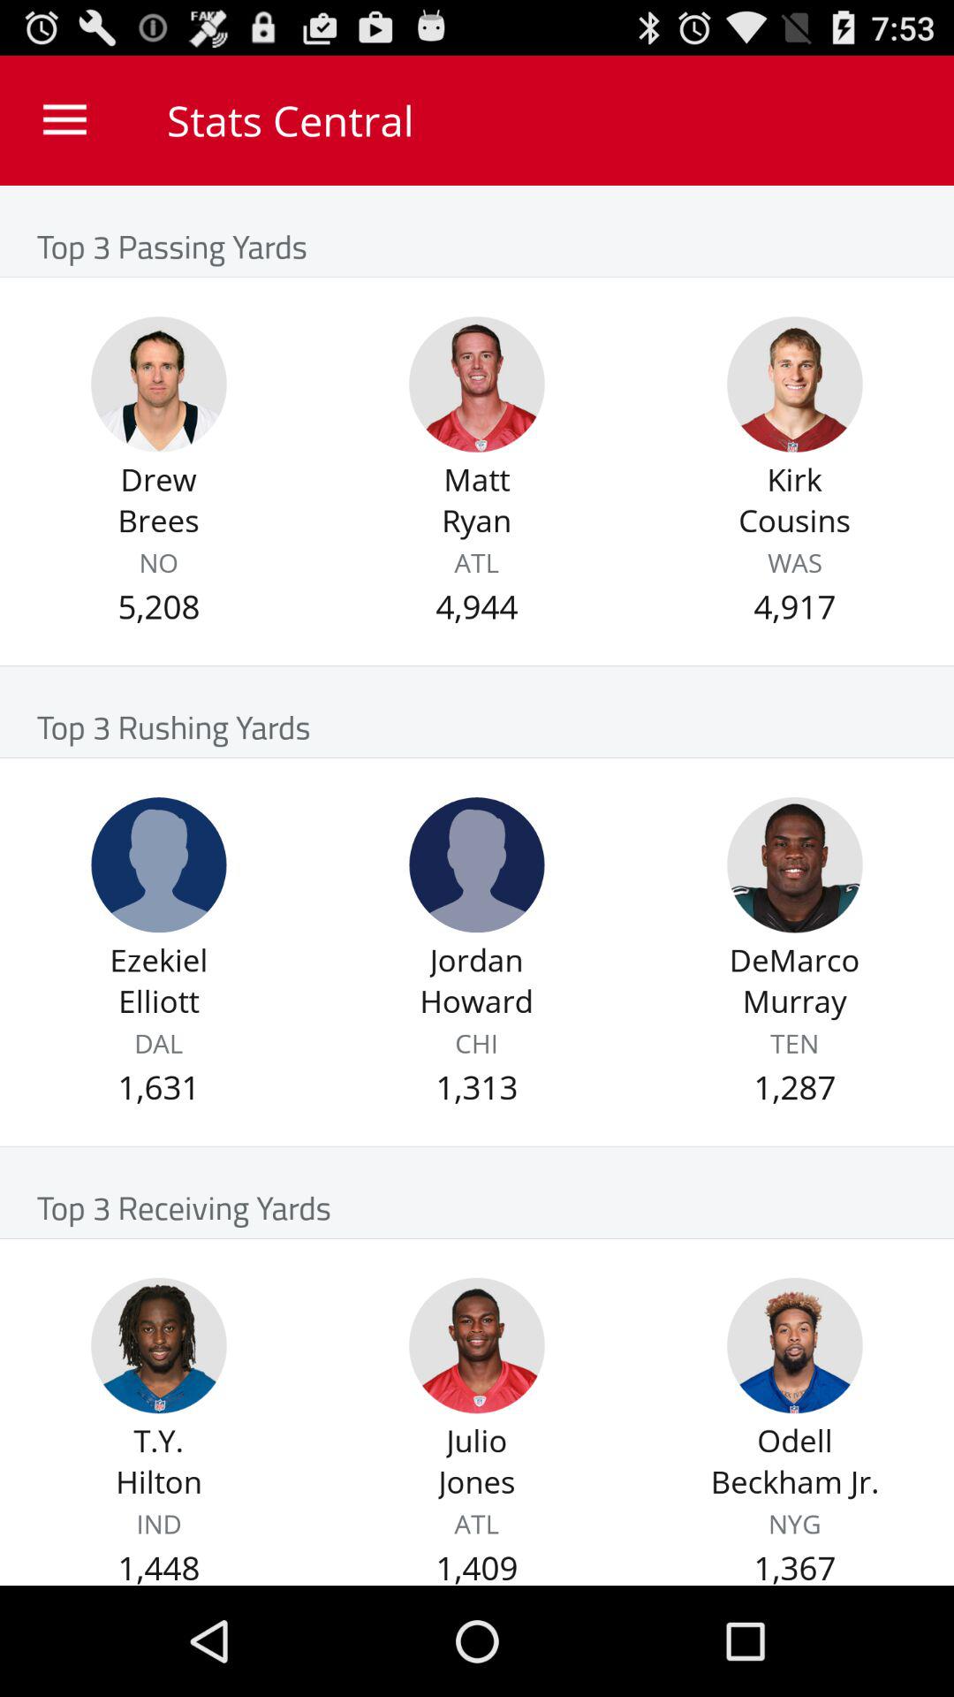 The height and width of the screenshot is (1697, 954). What do you see at coordinates (159, 1345) in the screenshot?
I see `view player profile` at bounding box center [159, 1345].